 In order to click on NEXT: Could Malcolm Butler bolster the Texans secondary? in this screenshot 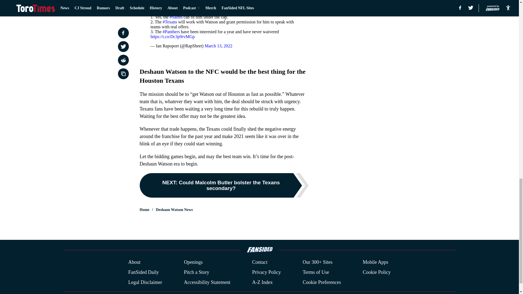, I will do `click(224, 185)`.